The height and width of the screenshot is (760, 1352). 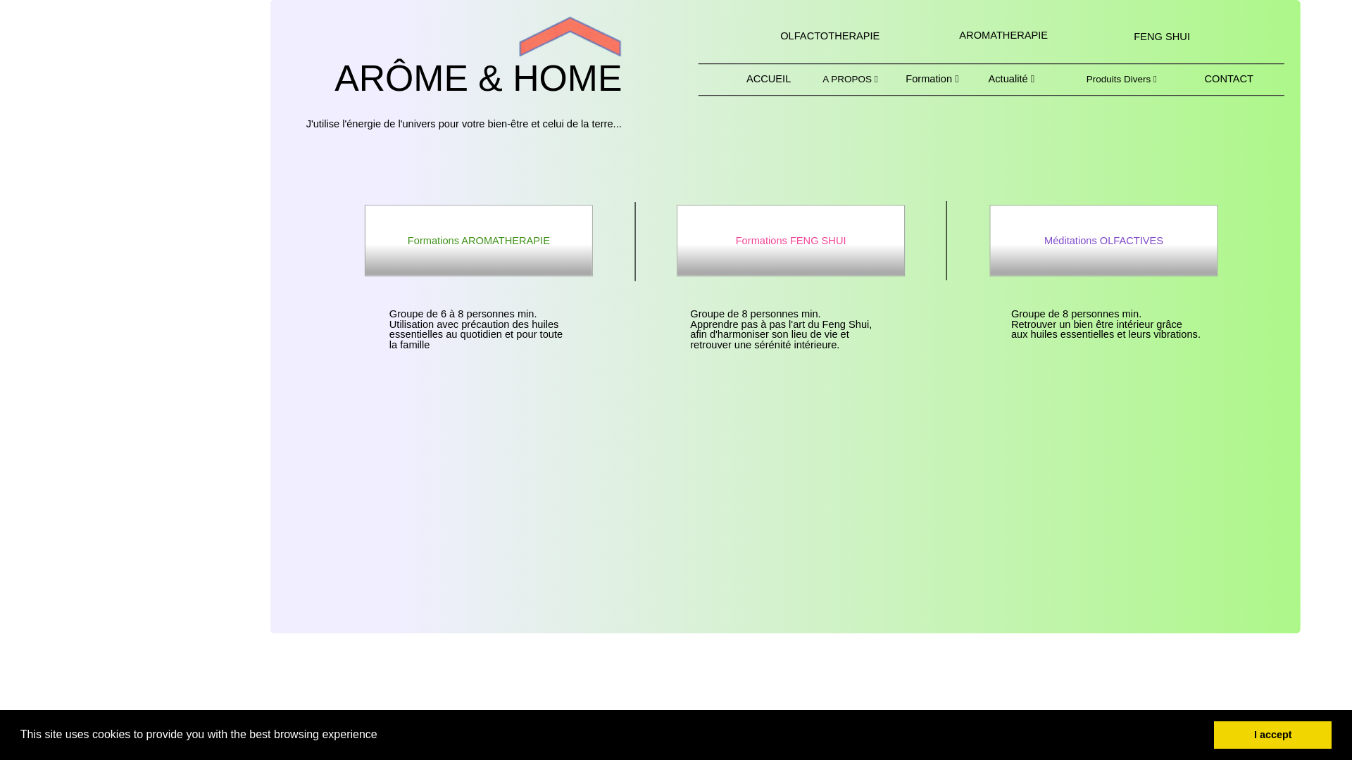 What do you see at coordinates (1155, 36) in the screenshot?
I see `FENG SHUI` at bounding box center [1155, 36].